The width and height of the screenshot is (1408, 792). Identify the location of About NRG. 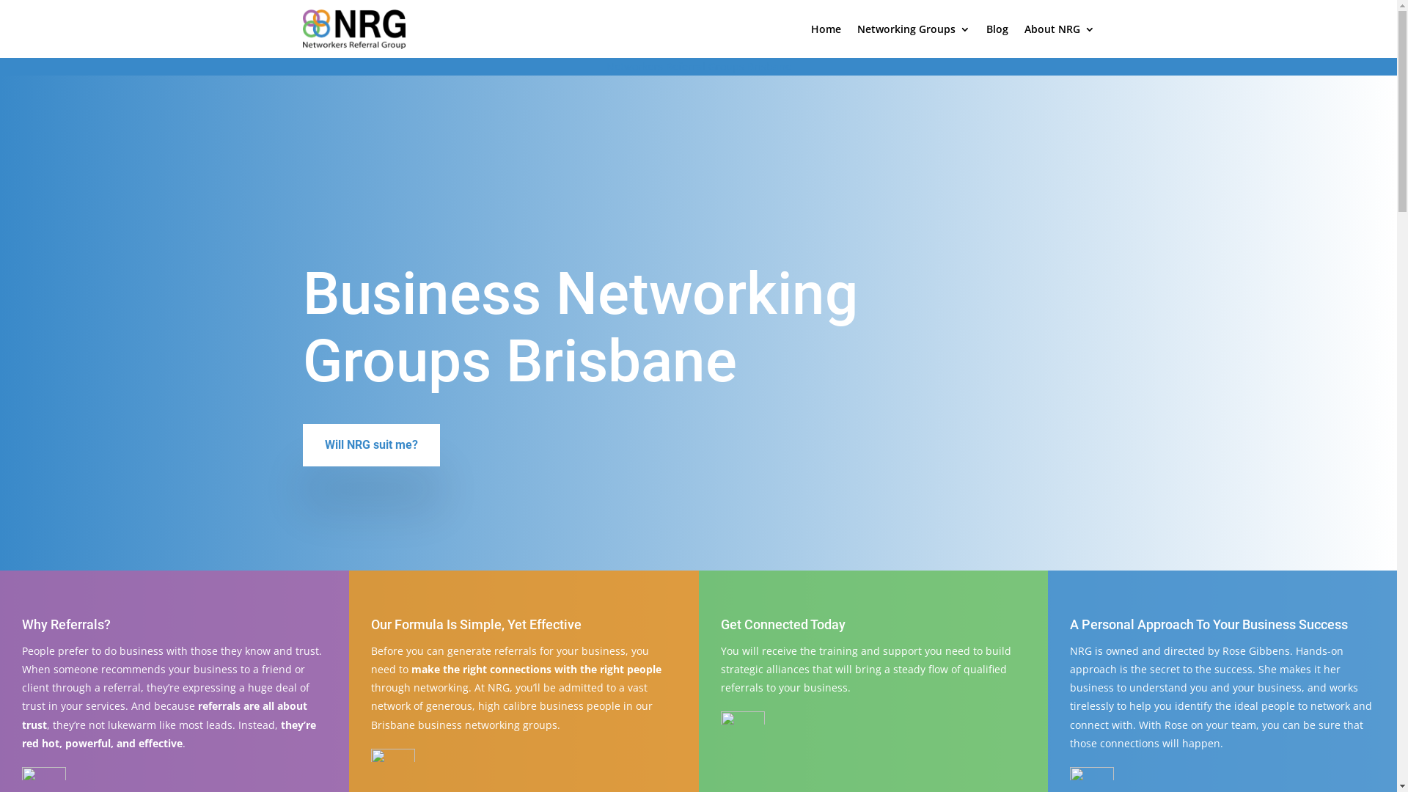
(1059, 29).